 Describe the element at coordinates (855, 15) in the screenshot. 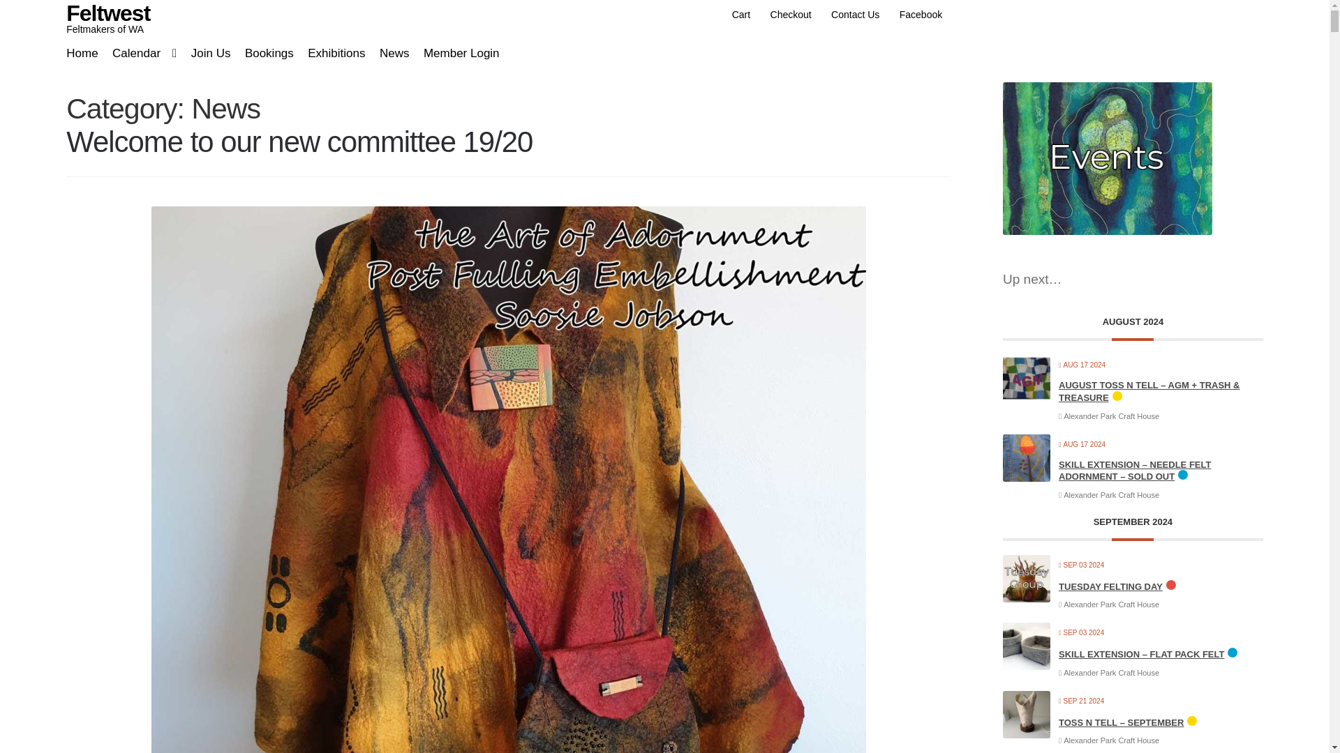

I see `Contact Us` at that location.